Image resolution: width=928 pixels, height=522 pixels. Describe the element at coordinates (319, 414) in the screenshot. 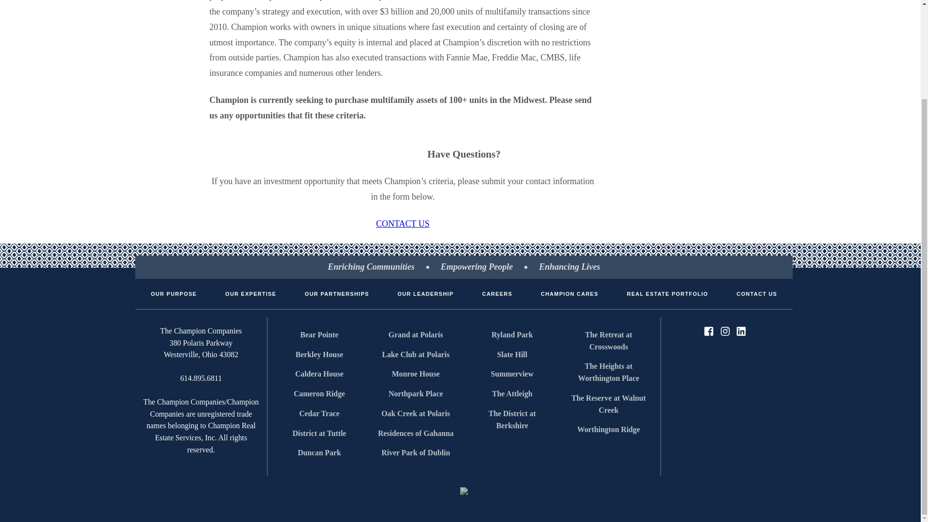

I see `Cedar Trace` at that location.